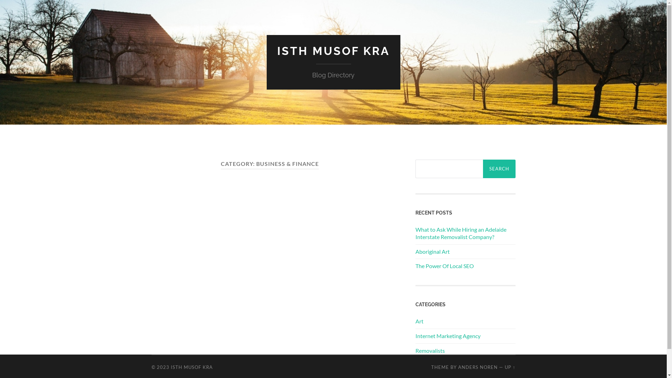 This screenshot has height=378, width=672. What do you see at coordinates (444, 266) in the screenshot?
I see `The Power Of Local SEO` at bounding box center [444, 266].